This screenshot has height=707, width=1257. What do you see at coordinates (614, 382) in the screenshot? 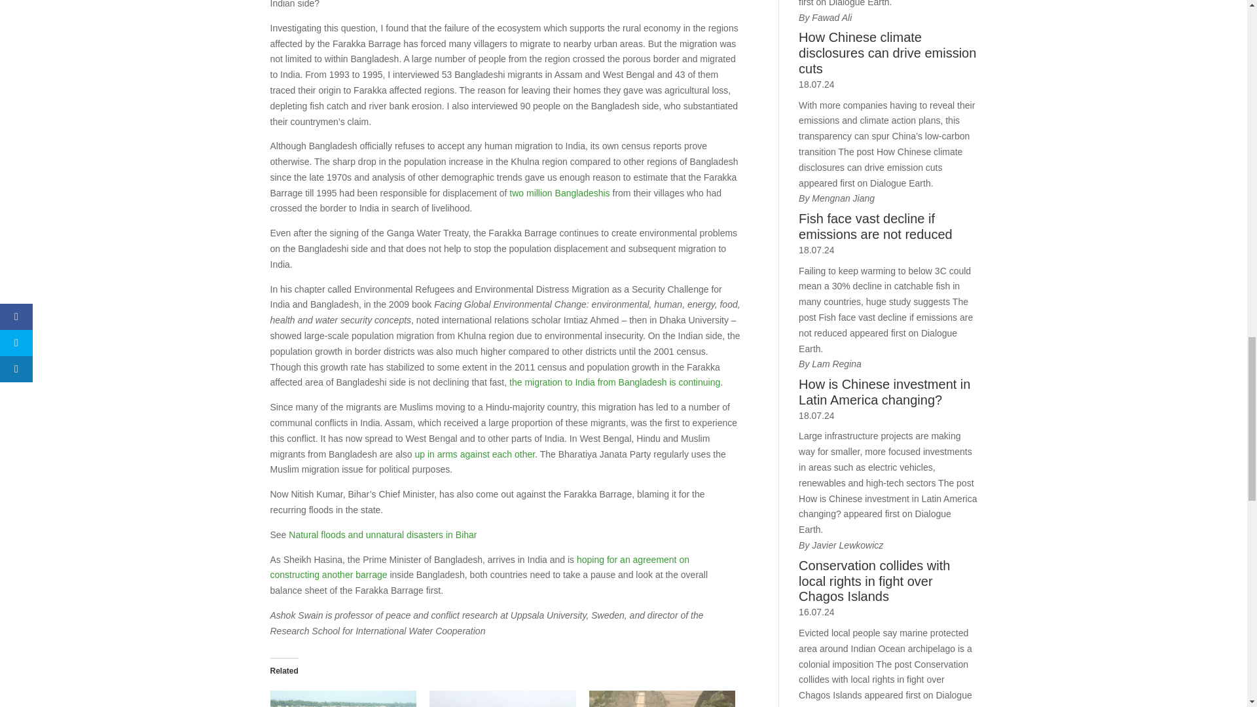
I see `the migration to India from Bangladesh is continuing` at bounding box center [614, 382].